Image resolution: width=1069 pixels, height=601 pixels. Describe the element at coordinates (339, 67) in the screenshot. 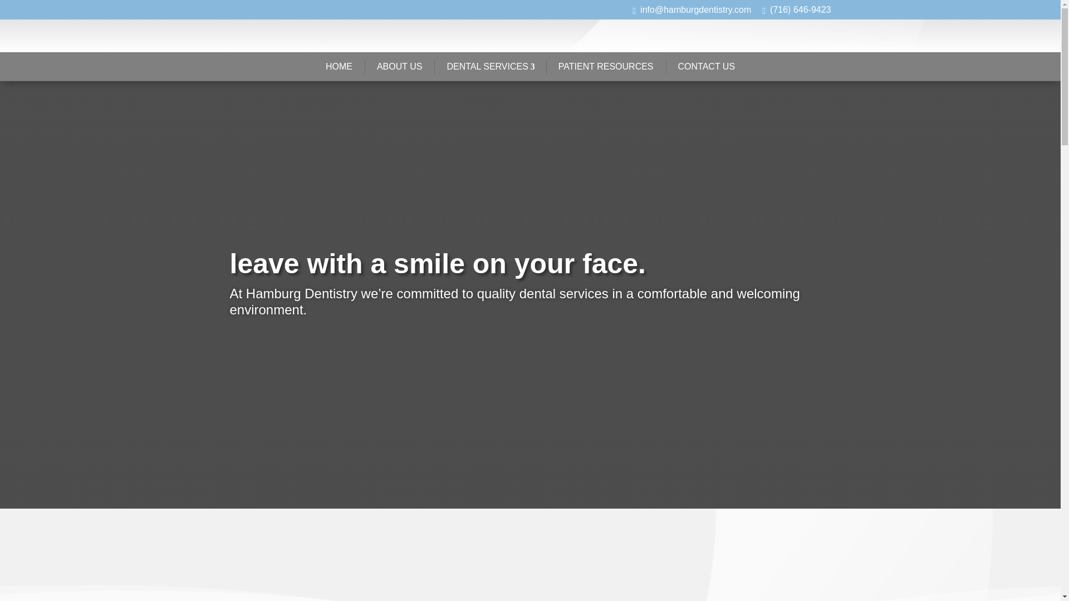

I see `HOME` at that location.